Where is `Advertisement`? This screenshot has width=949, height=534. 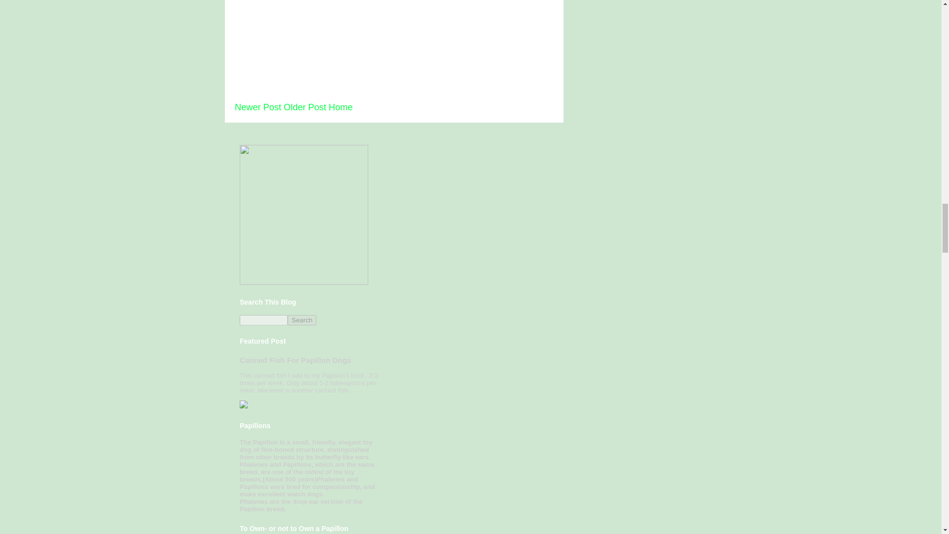 Advertisement is located at coordinates (308, 44).